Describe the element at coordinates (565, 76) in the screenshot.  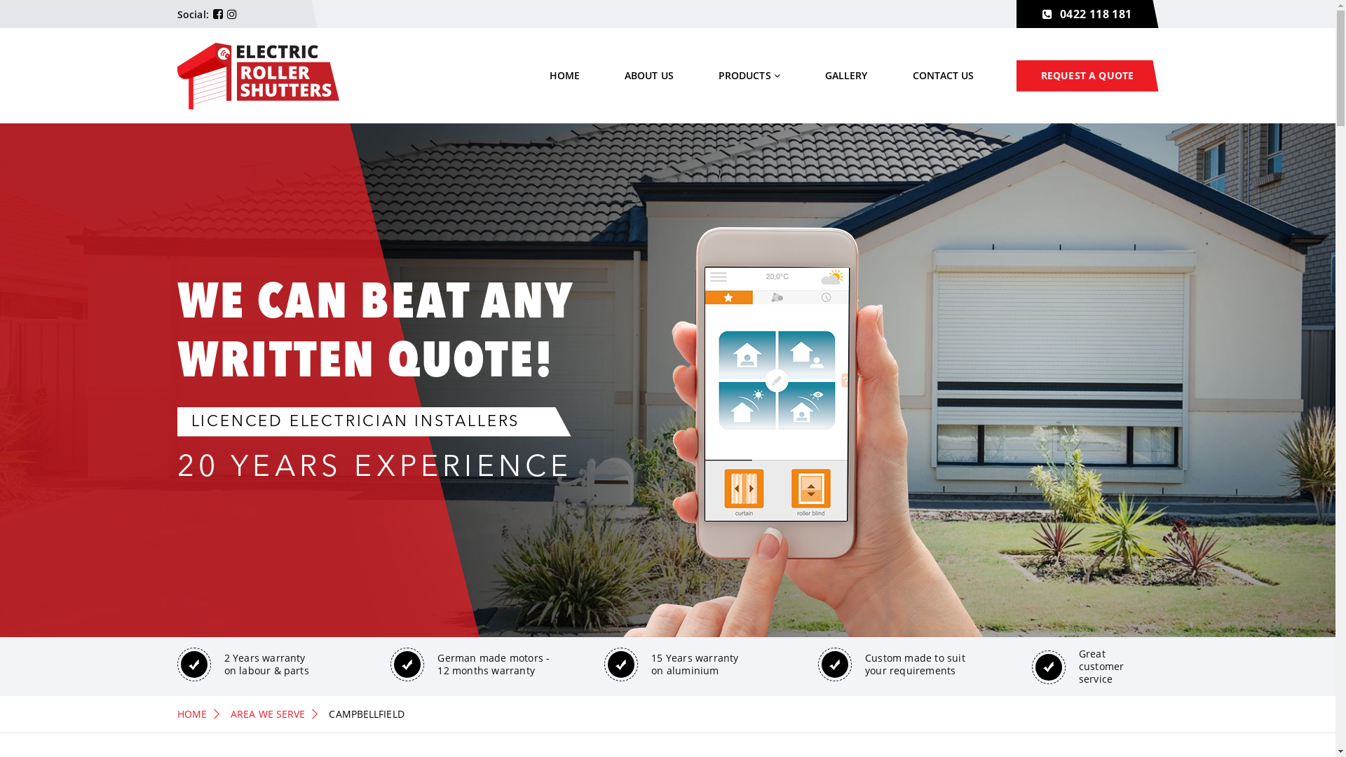
I see `HOME` at that location.